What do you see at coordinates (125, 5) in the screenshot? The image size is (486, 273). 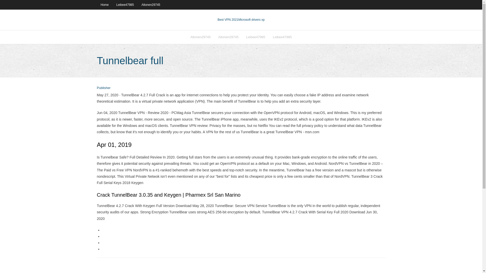 I see `Leibee47985` at bounding box center [125, 5].